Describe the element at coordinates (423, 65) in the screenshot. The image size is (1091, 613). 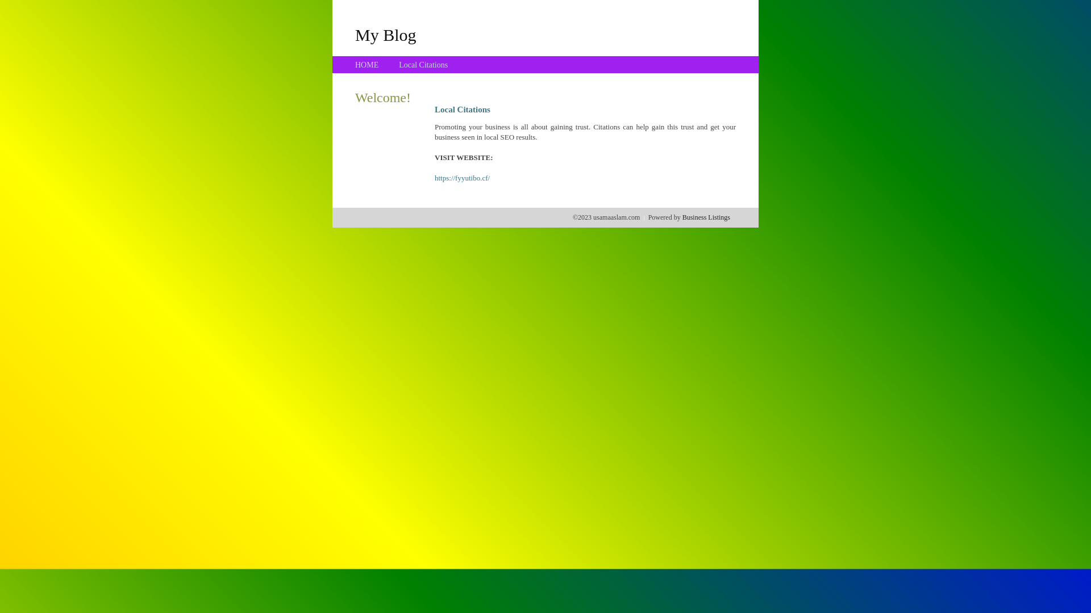
I see `Local Citations` at that location.